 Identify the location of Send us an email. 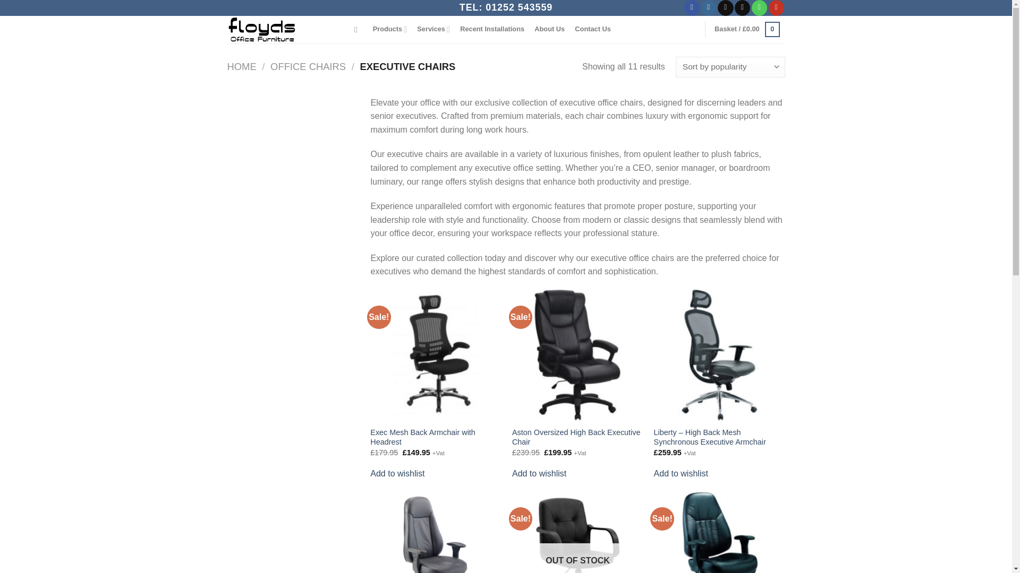
(742, 8).